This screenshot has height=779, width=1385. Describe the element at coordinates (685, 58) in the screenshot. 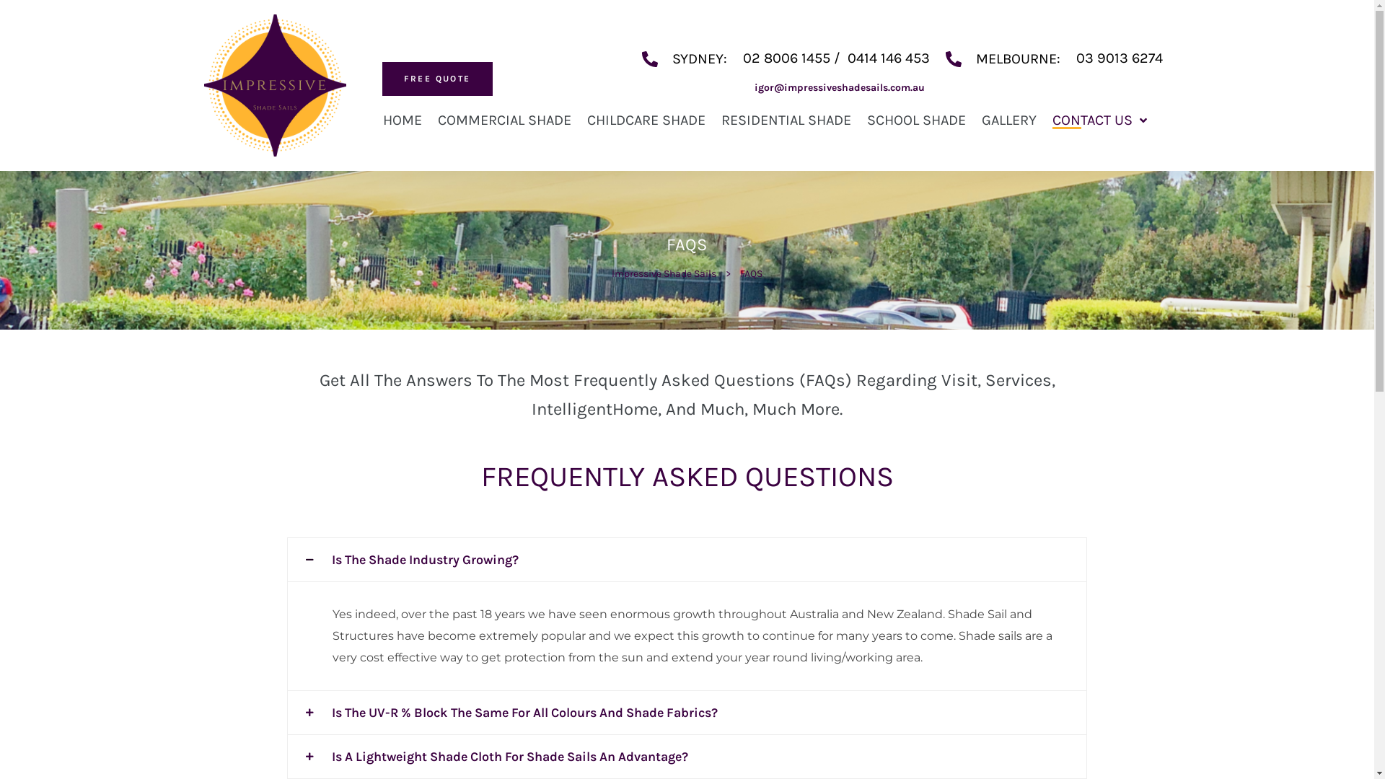

I see `SYDNEY:` at that location.